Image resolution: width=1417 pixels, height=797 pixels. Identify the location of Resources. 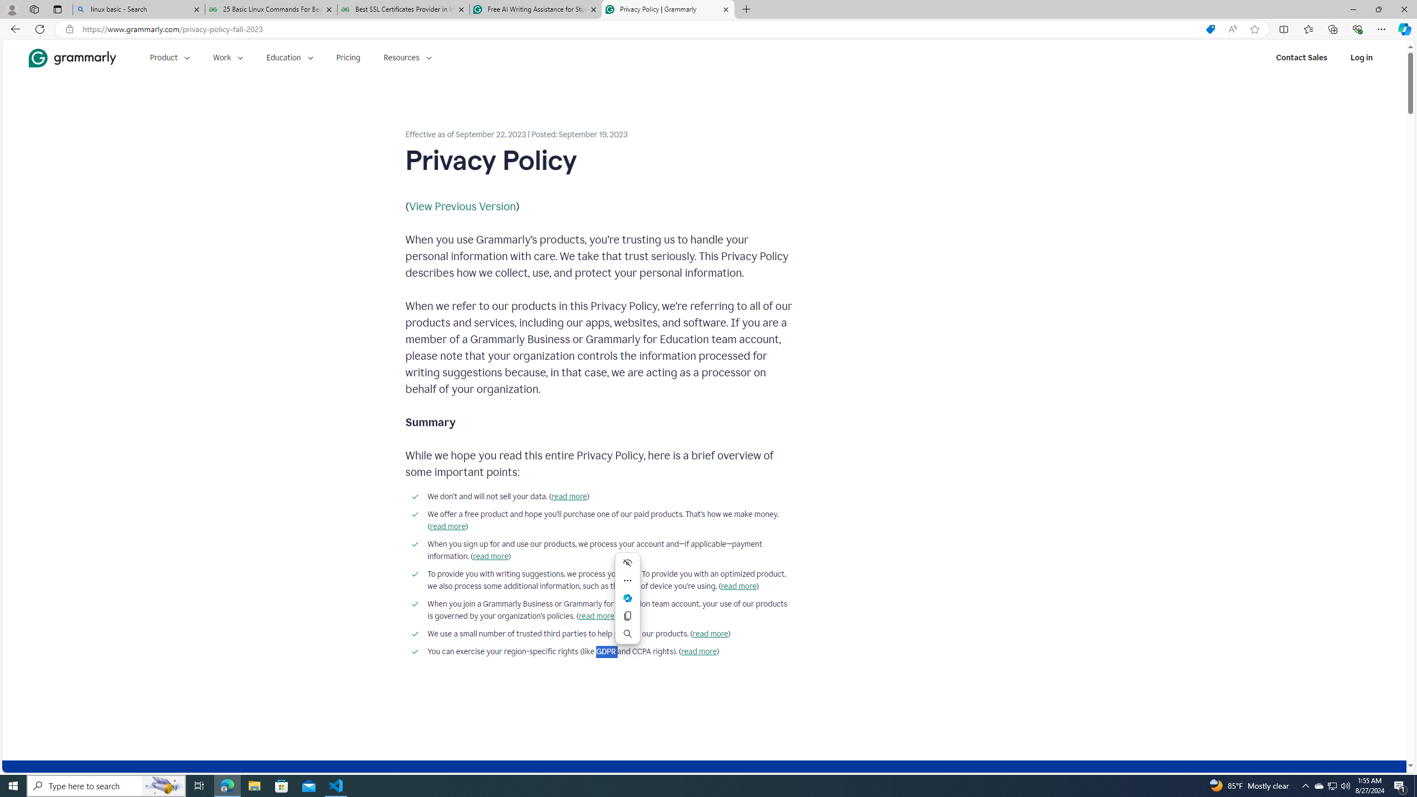
(407, 58).